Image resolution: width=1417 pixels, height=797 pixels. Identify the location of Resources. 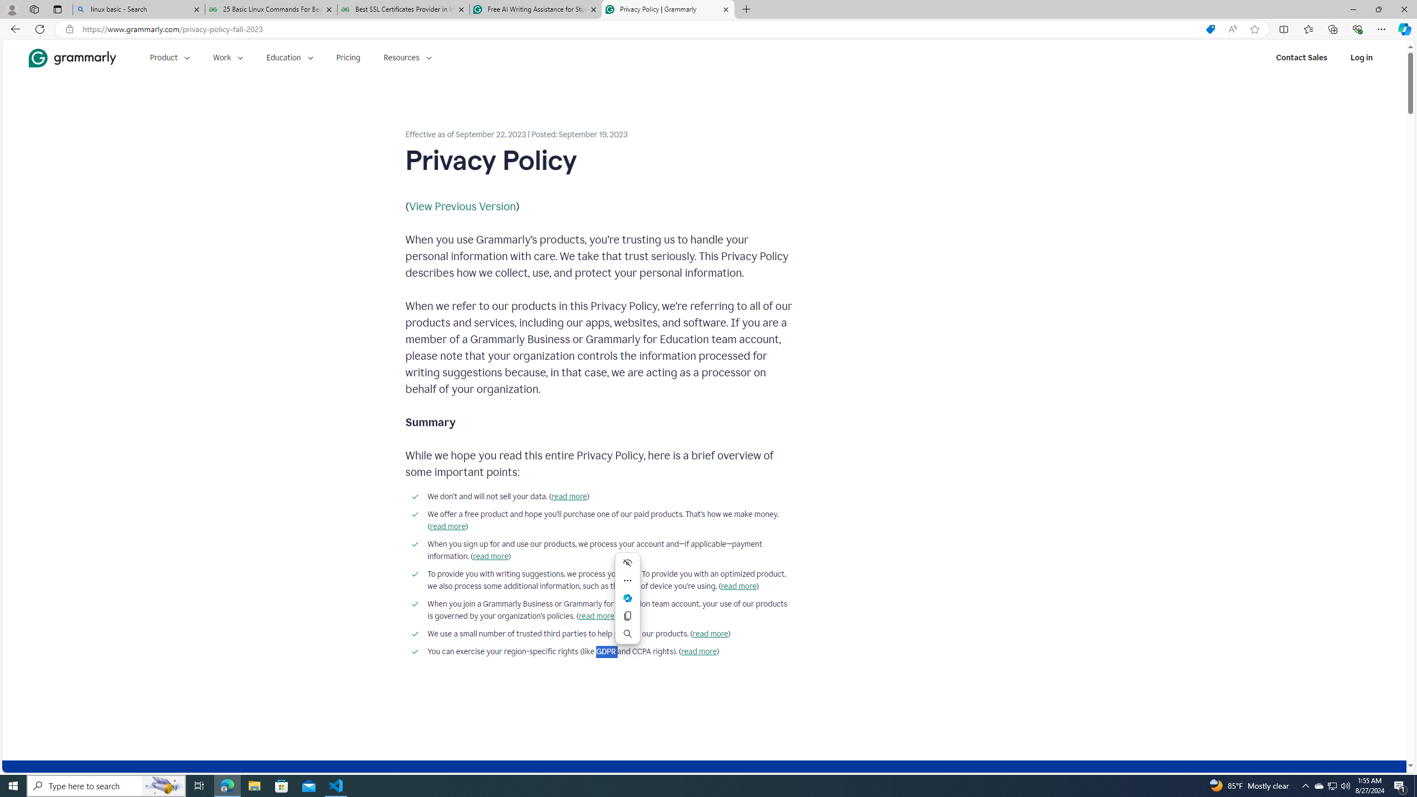
(407, 58).